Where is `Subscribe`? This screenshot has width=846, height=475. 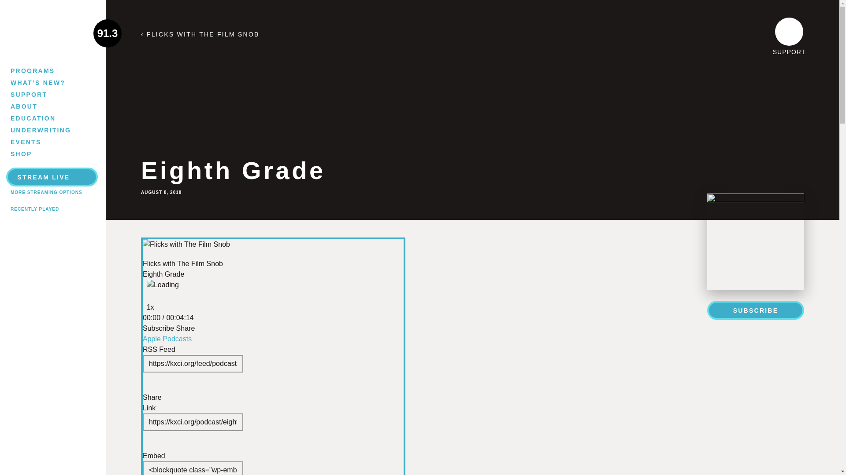
Subscribe is located at coordinates (159, 329).